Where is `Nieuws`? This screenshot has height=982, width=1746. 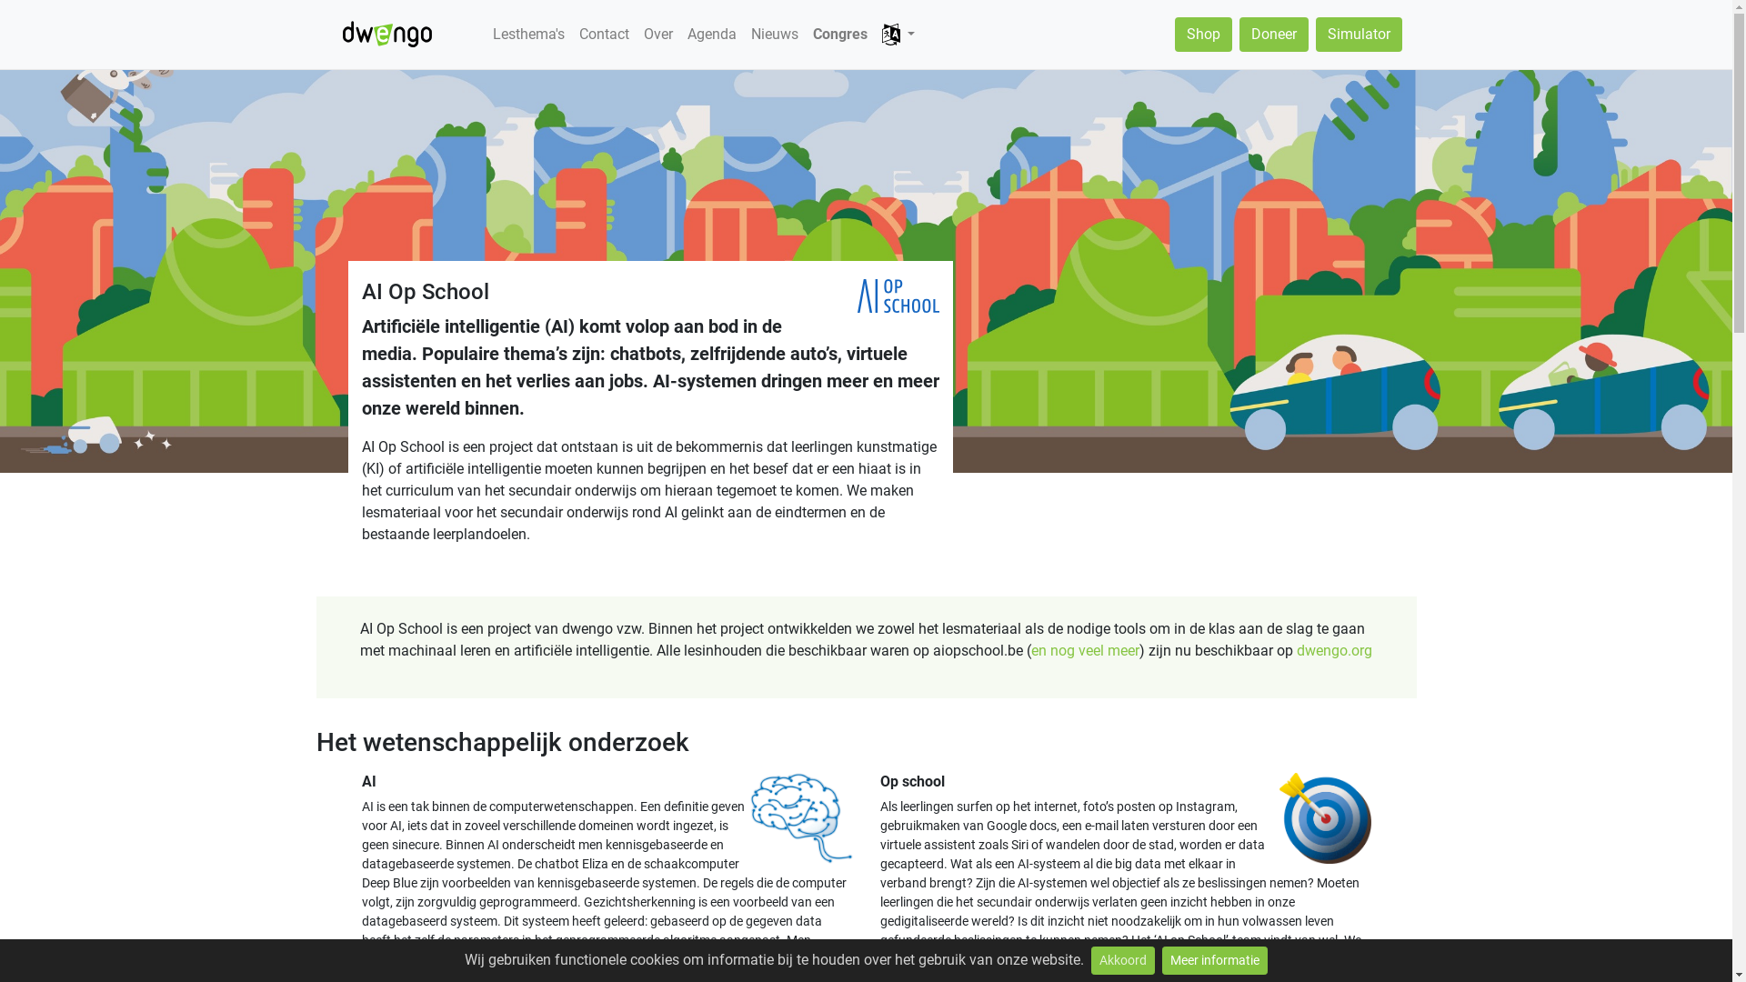 Nieuws is located at coordinates (775, 35).